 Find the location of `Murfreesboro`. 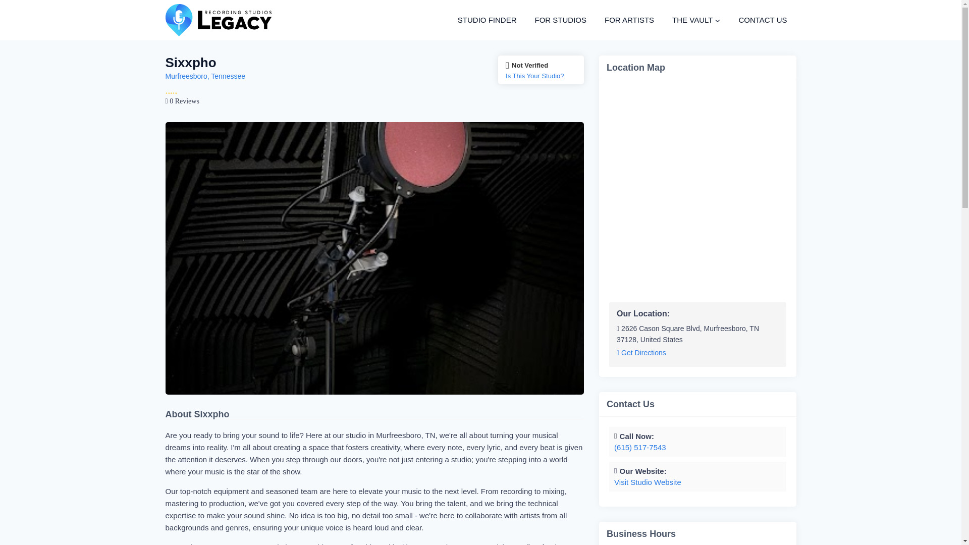

Murfreesboro is located at coordinates (186, 76).